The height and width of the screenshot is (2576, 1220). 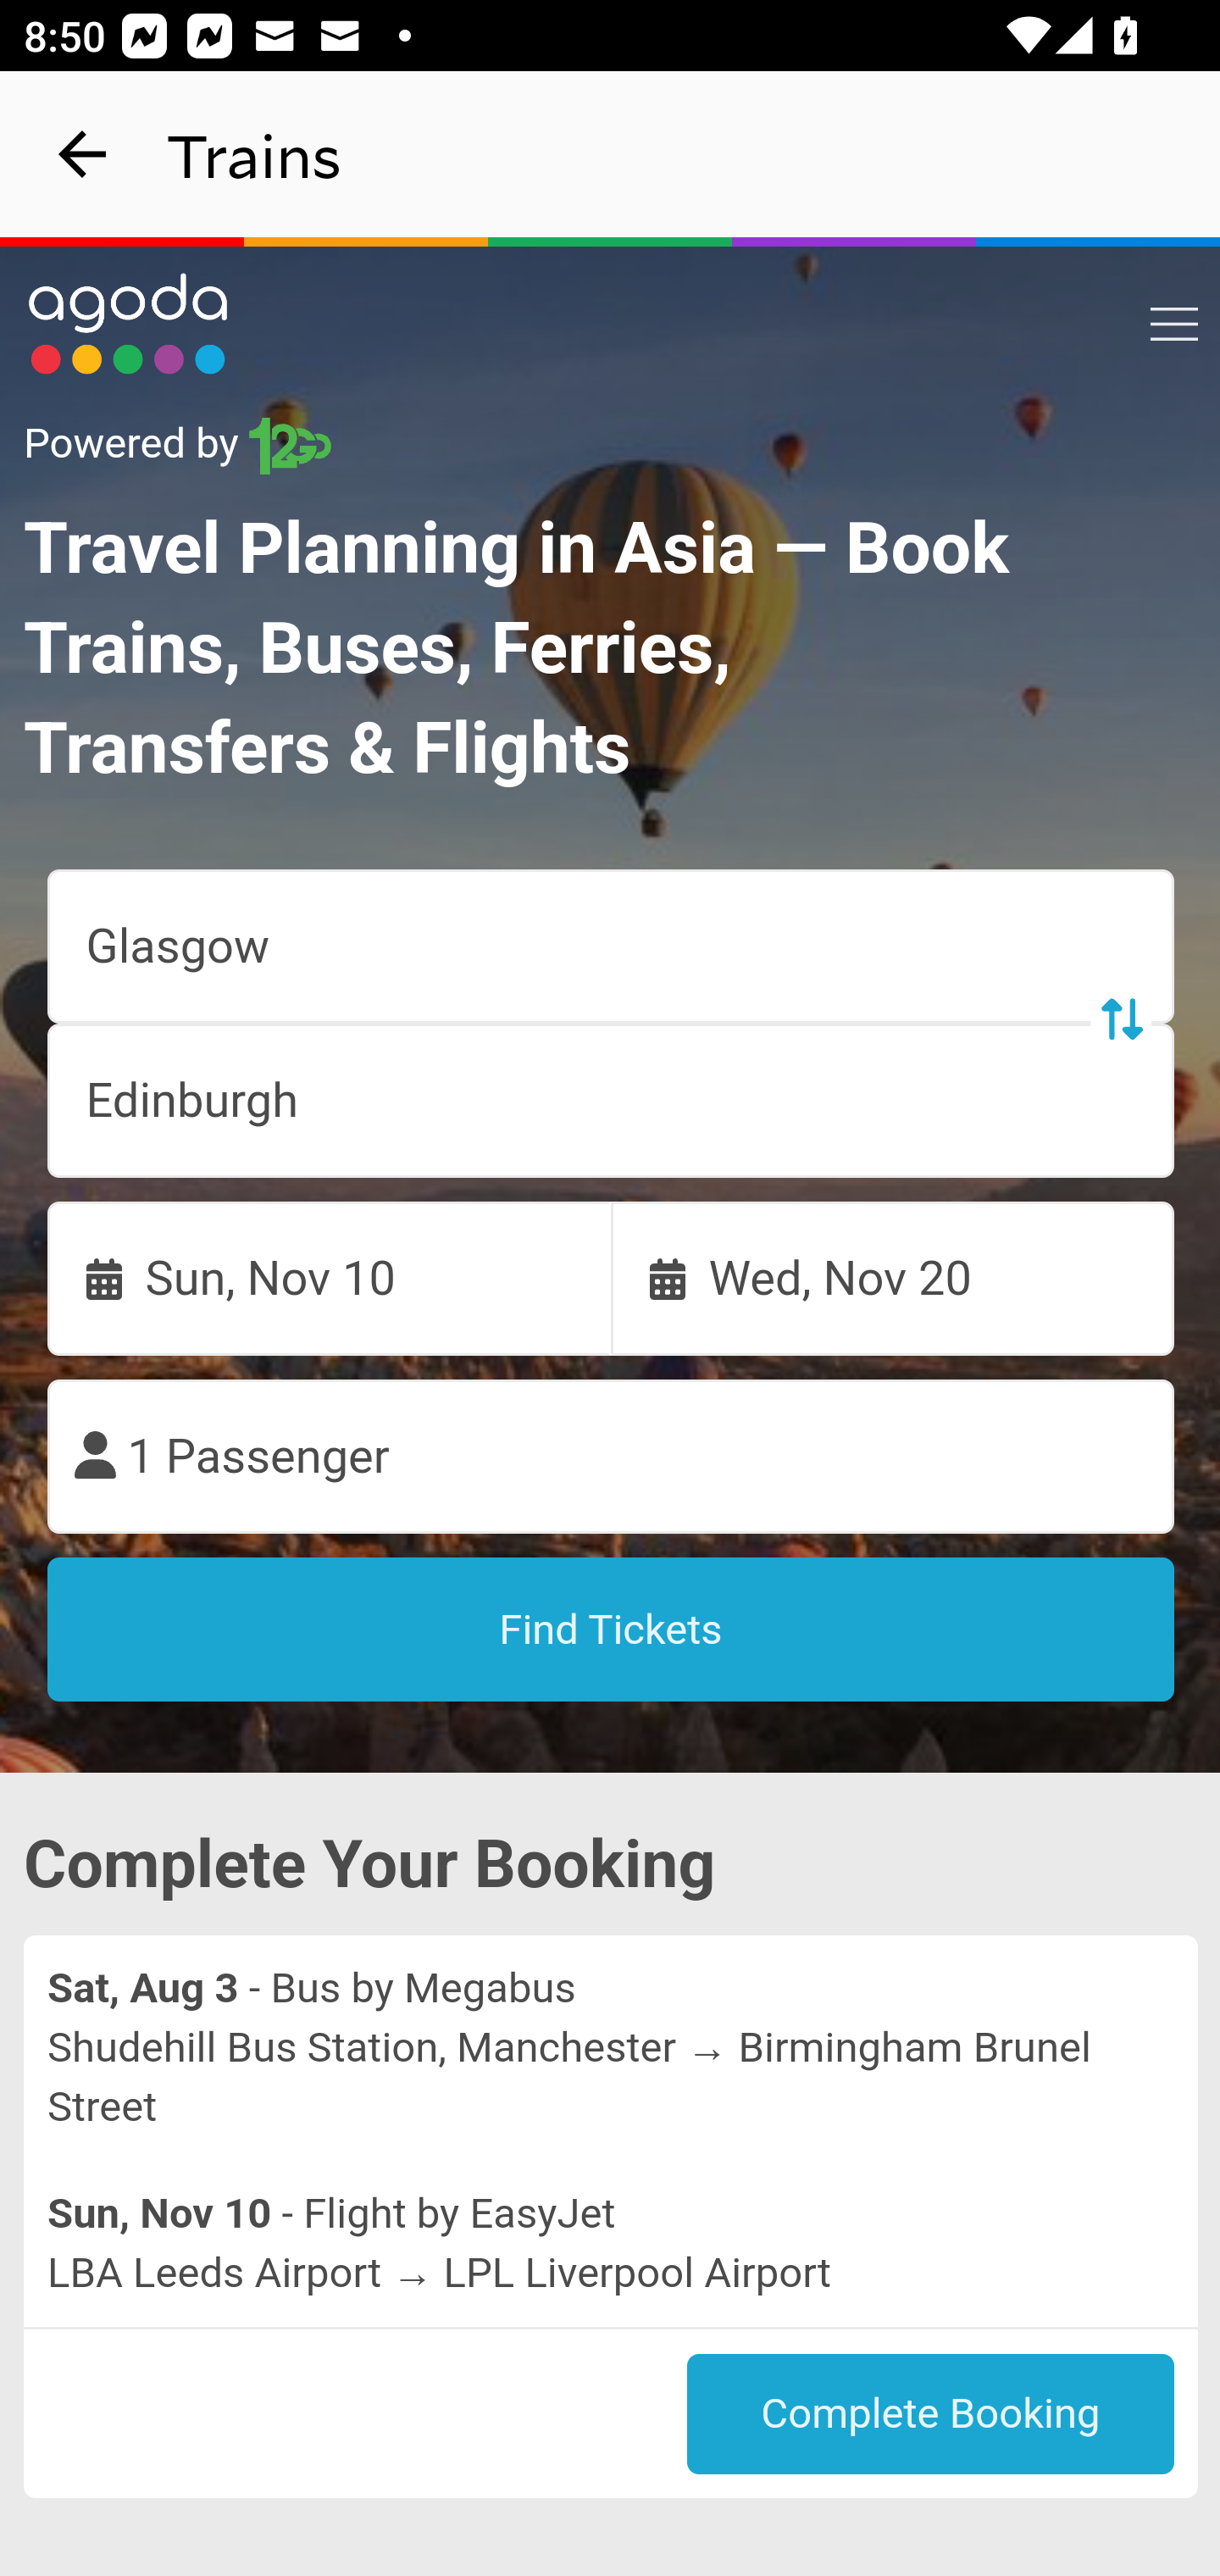 What do you see at coordinates (612, 1630) in the screenshot?
I see `Find Tickets` at bounding box center [612, 1630].